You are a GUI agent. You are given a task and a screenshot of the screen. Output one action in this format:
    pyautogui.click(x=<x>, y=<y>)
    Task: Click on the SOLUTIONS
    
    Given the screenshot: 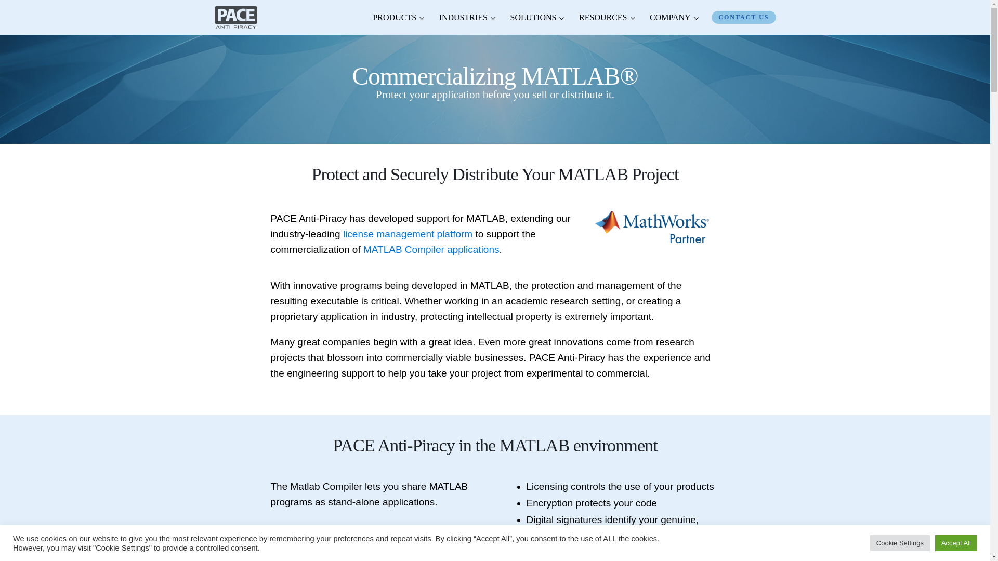 What is the action you would take?
    pyautogui.click(x=536, y=18)
    